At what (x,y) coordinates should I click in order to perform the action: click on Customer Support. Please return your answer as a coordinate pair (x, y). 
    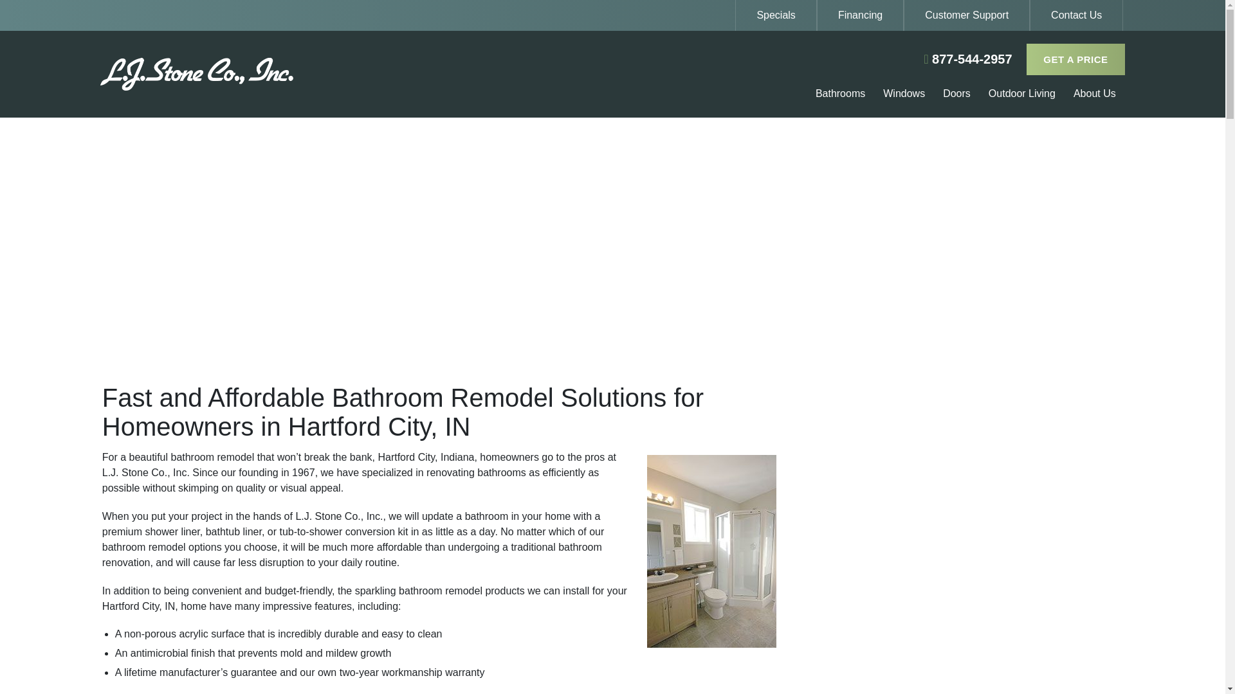
    Looking at the image, I should click on (967, 15).